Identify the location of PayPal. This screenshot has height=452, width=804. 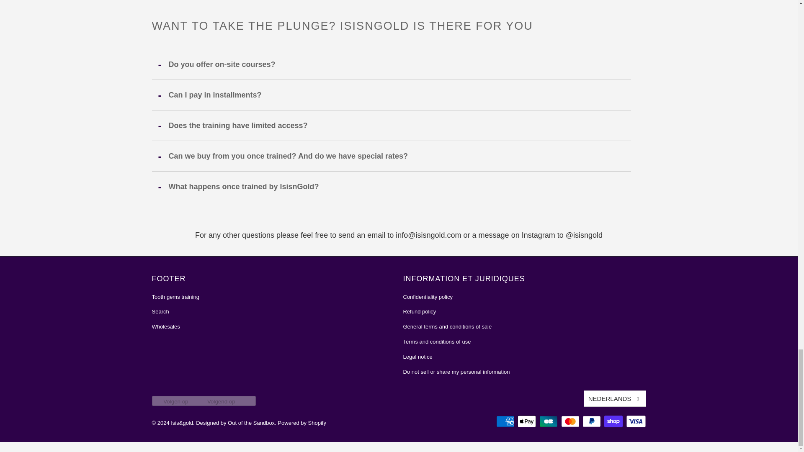
(592, 421).